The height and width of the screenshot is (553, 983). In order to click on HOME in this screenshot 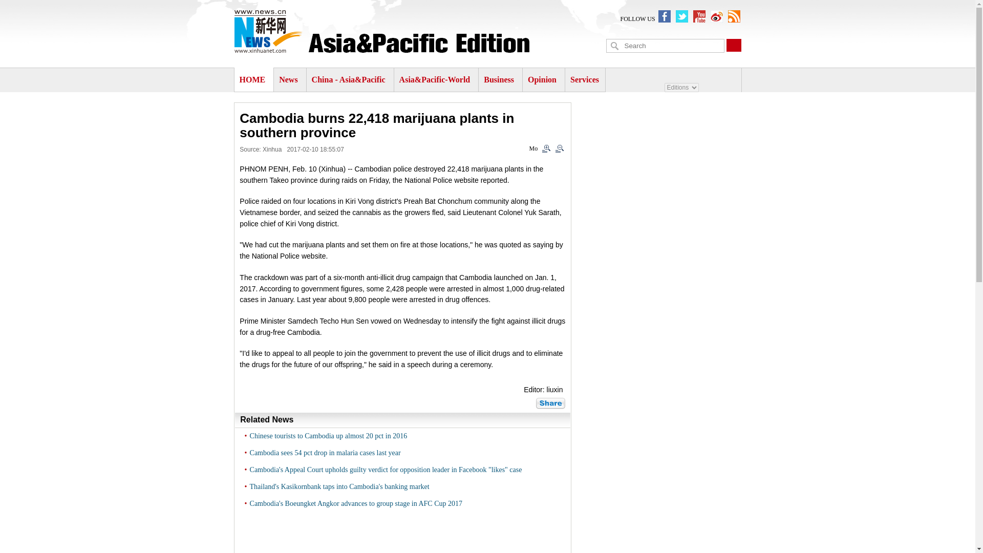, I will do `click(252, 79)`.